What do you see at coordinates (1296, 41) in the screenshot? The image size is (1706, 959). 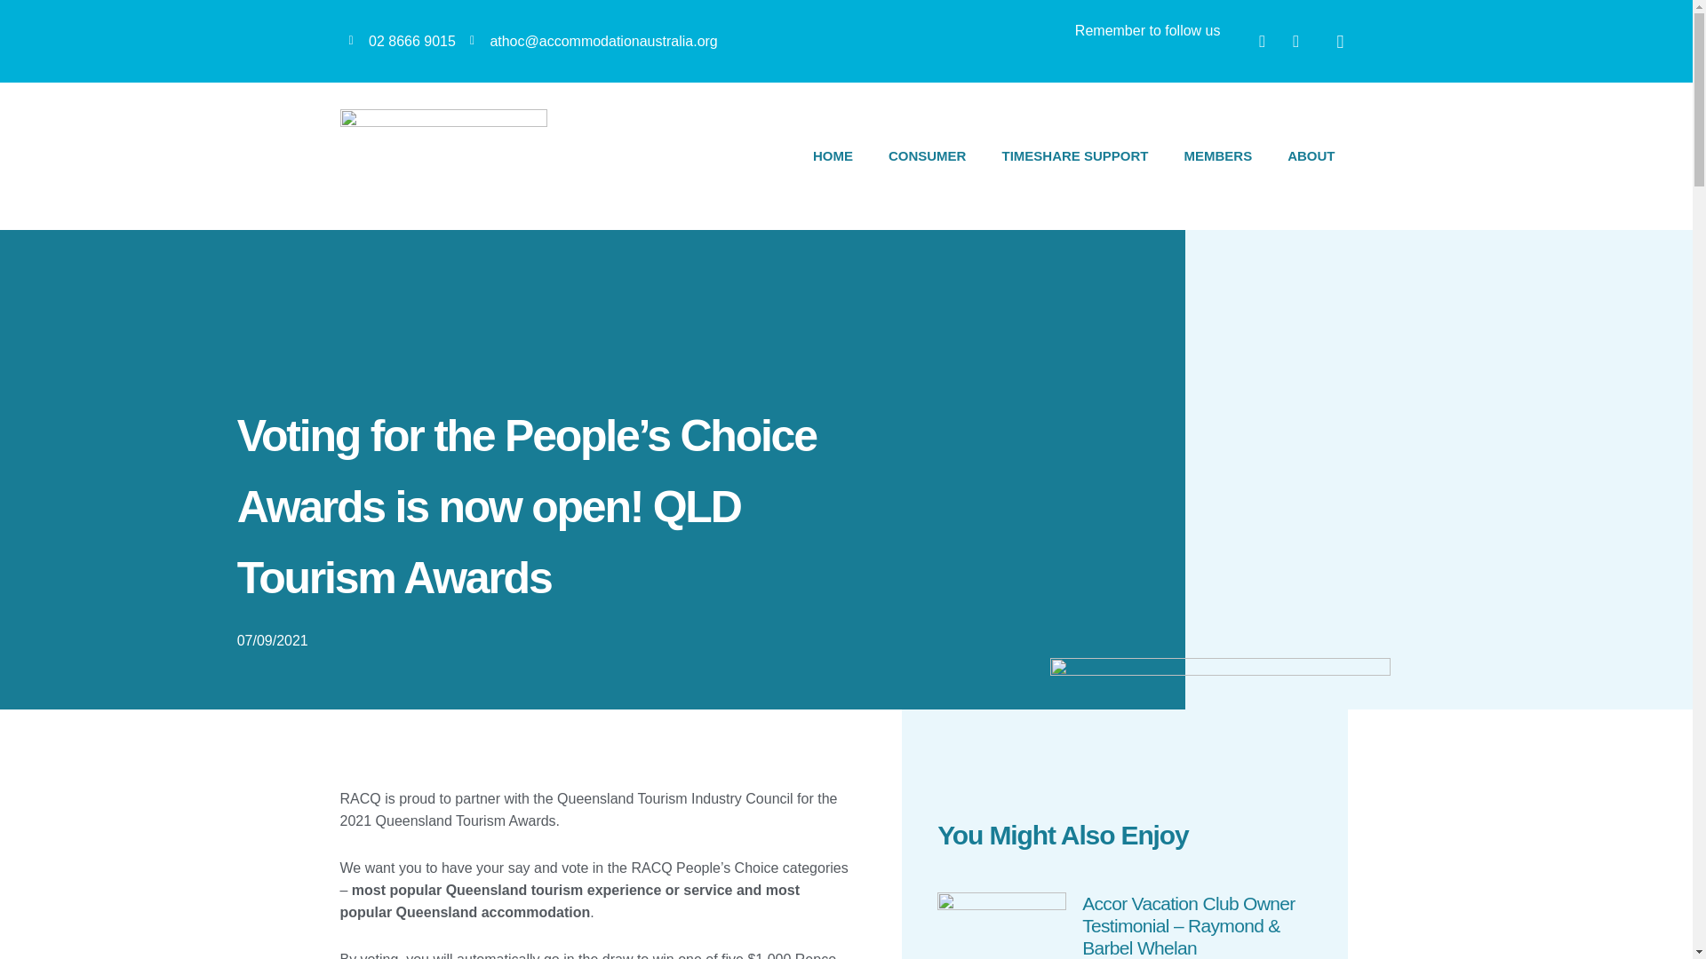 I see `Linkedin` at bounding box center [1296, 41].